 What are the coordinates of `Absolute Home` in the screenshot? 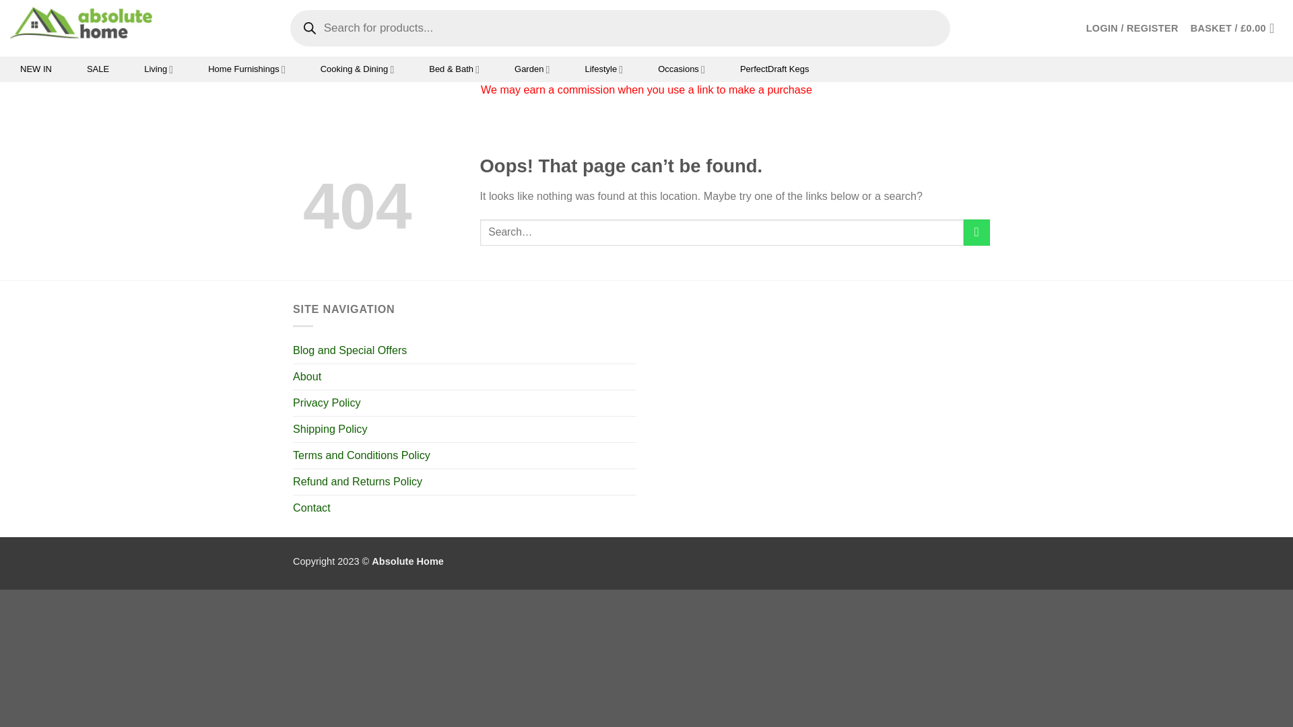 It's located at (81, 28).